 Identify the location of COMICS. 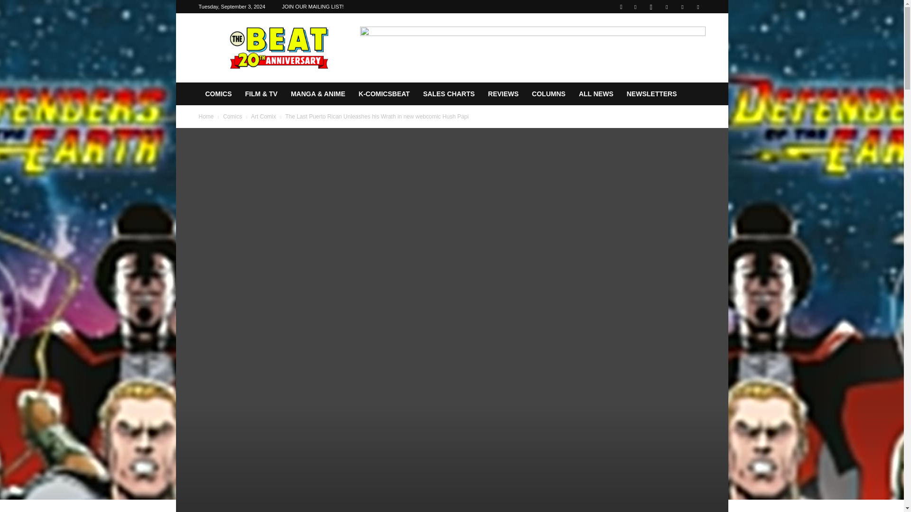
(218, 94).